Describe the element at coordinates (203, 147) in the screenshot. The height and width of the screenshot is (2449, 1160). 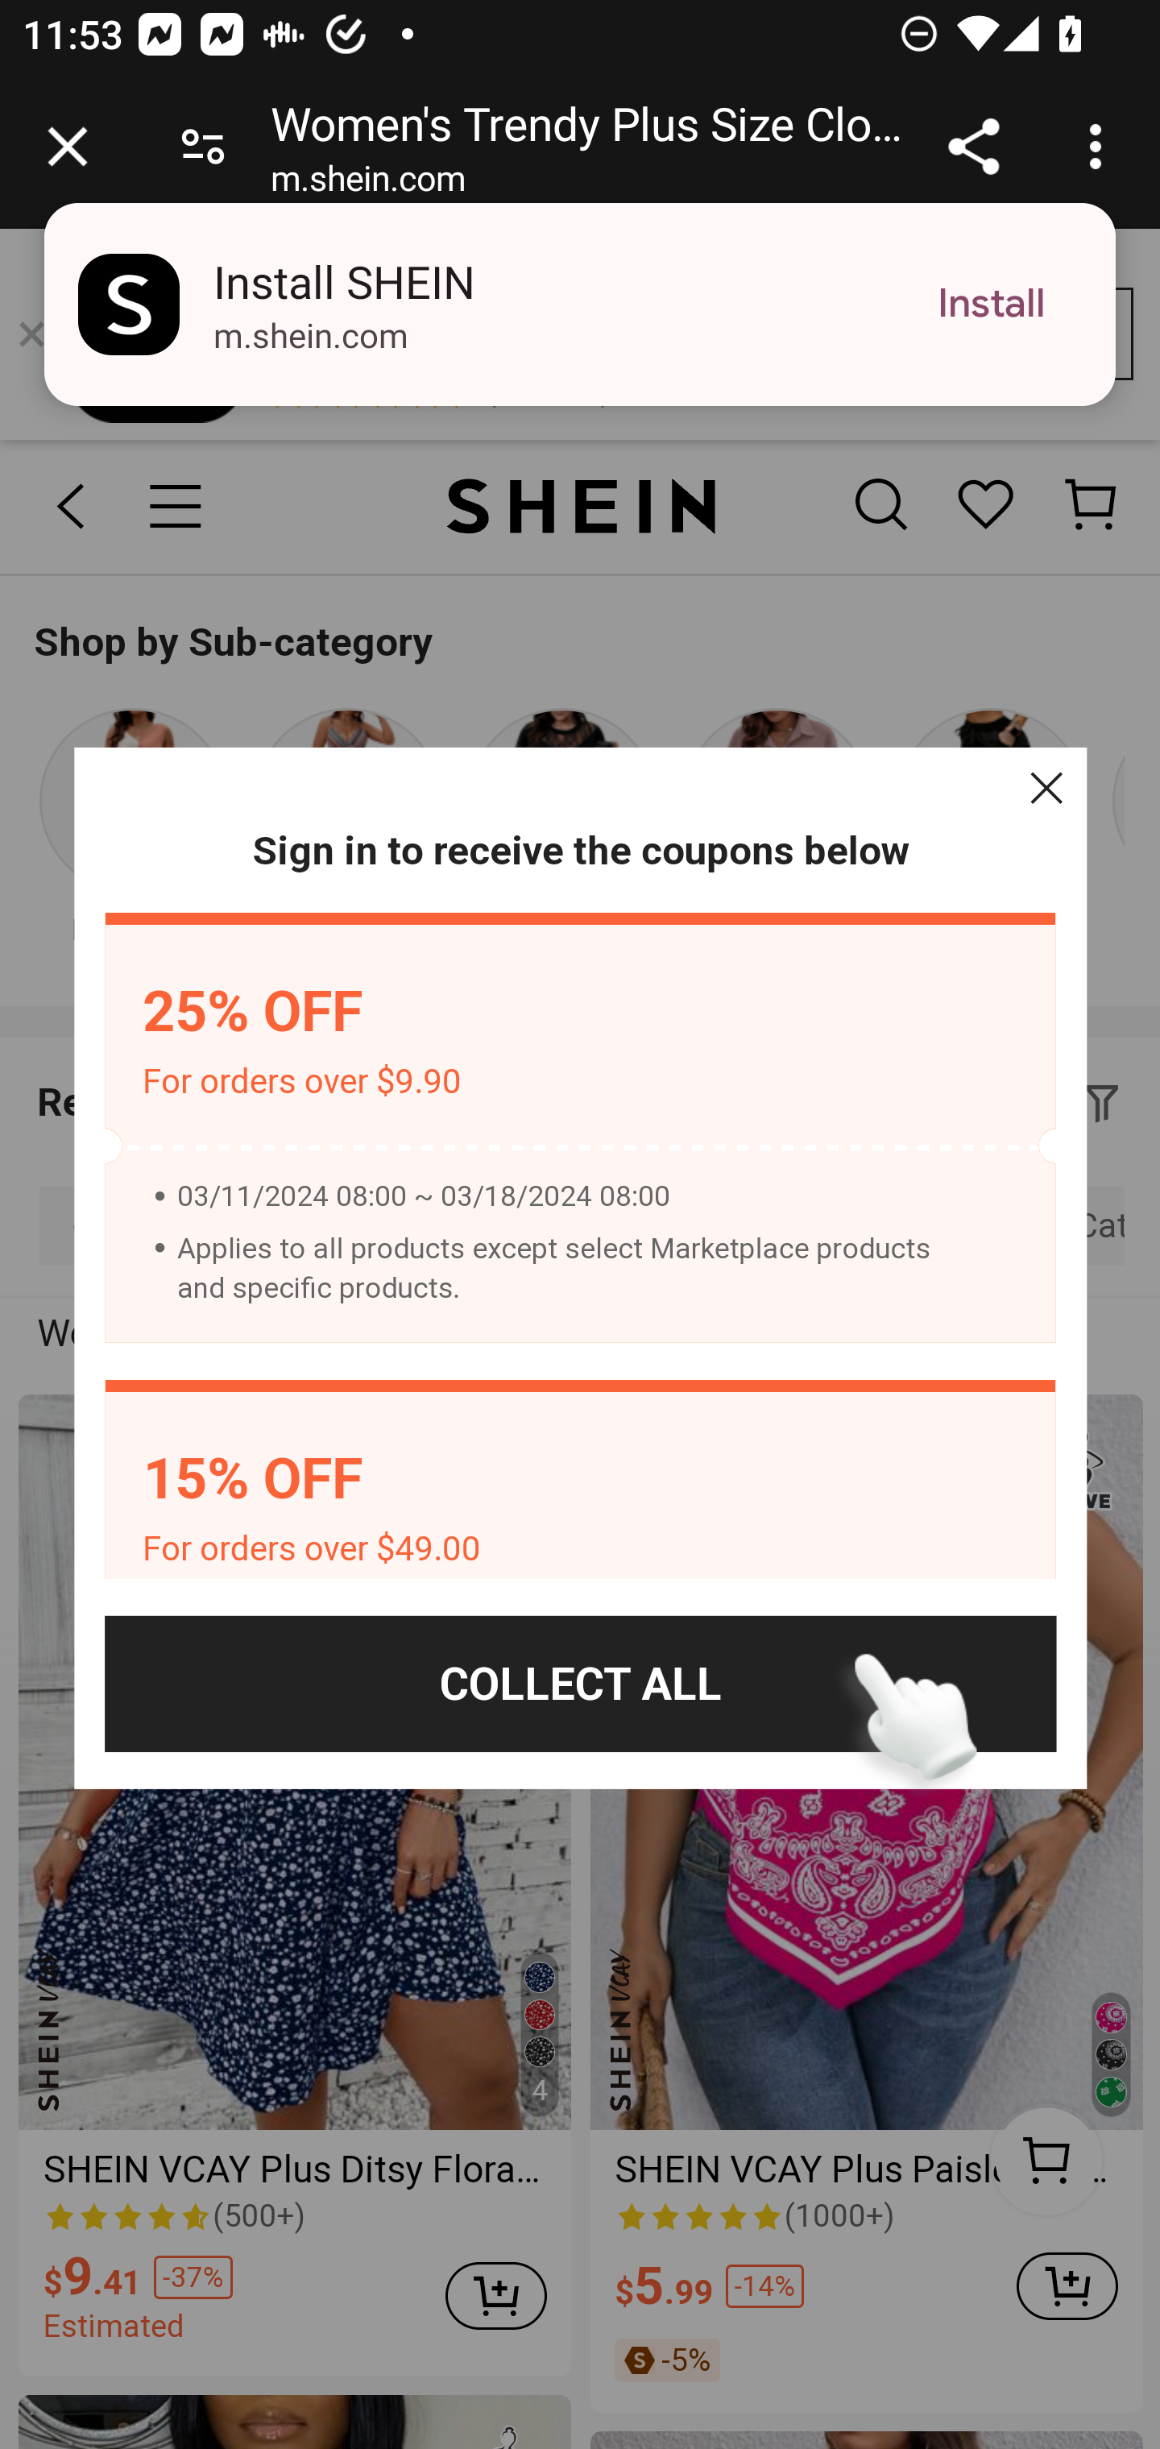
I see `Connection is secure` at that location.